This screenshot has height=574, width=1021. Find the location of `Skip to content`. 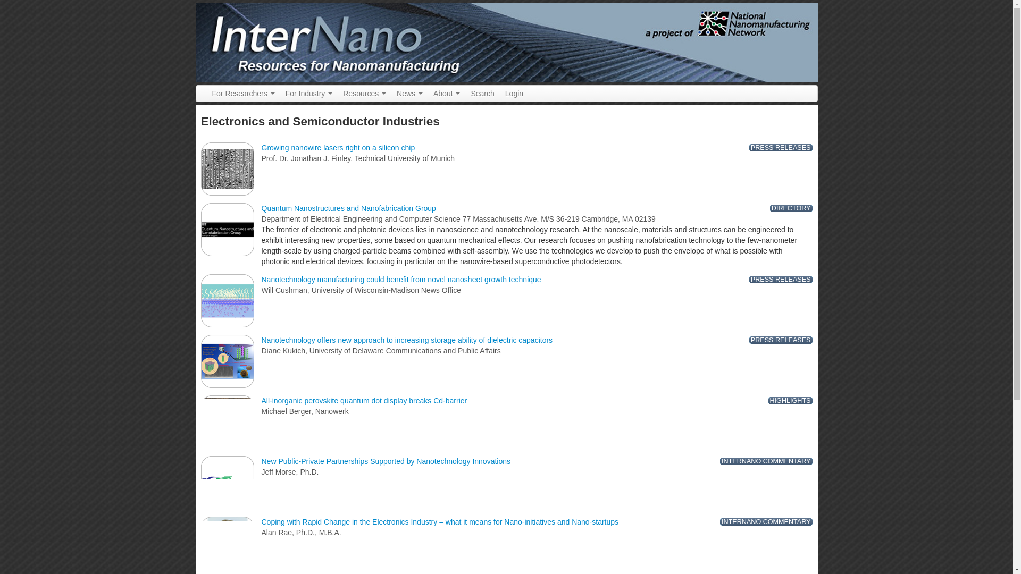

Skip to content is located at coordinates (24, 3).